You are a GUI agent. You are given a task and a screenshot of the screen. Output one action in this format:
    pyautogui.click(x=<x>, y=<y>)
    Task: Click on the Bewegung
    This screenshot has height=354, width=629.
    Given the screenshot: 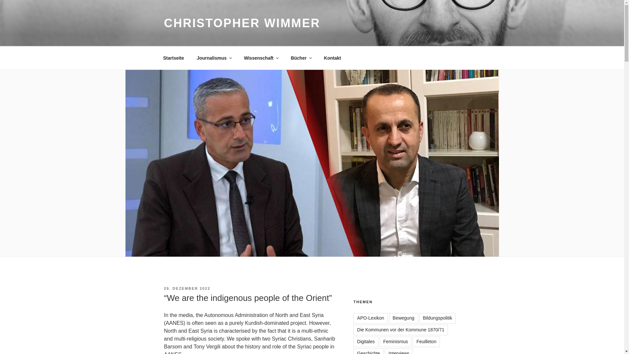 What is the action you would take?
    pyautogui.click(x=404, y=318)
    